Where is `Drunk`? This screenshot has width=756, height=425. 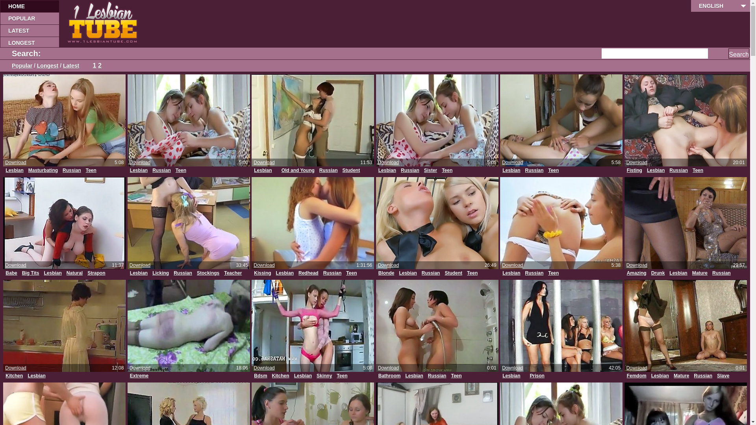 Drunk is located at coordinates (658, 273).